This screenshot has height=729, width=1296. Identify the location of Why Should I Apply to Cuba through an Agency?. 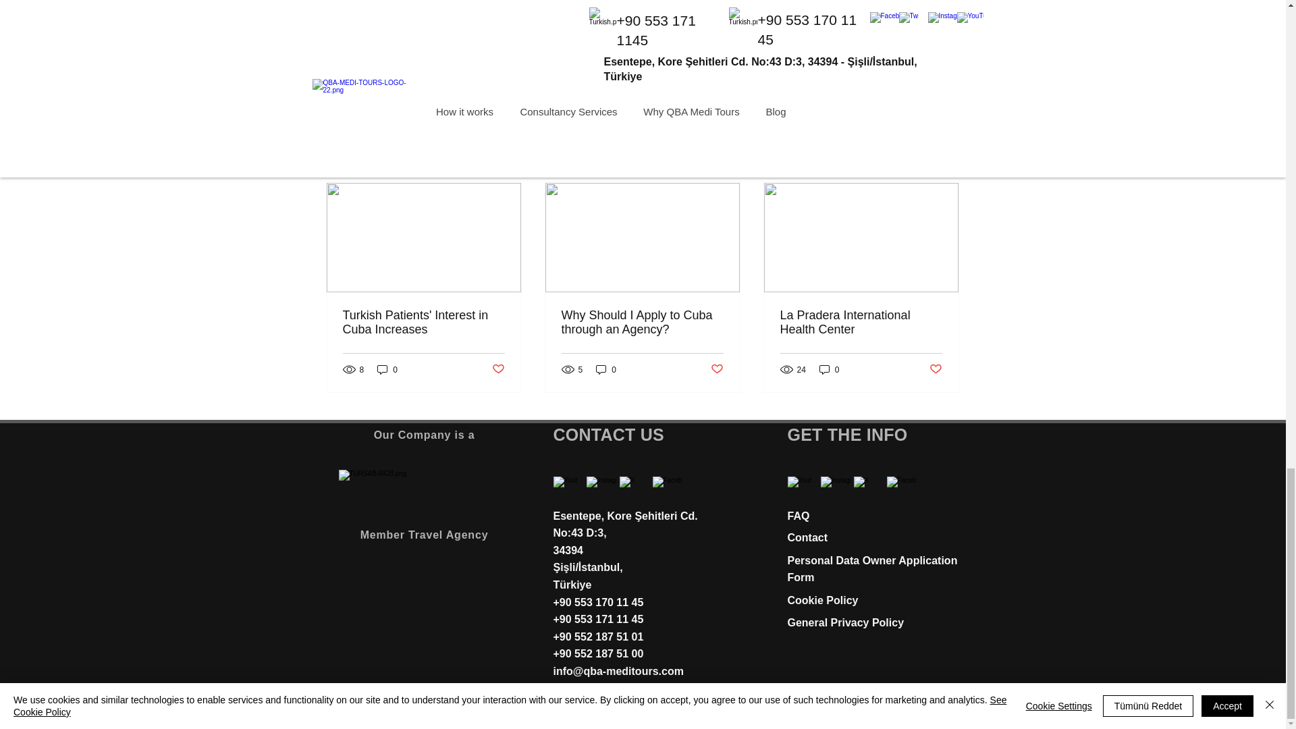
(642, 322).